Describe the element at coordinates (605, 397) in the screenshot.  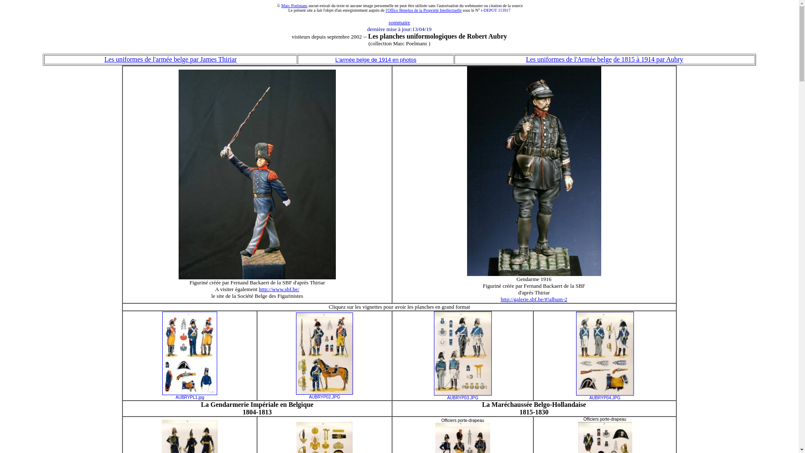
I see `AUBRYP04.JPG` at that location.